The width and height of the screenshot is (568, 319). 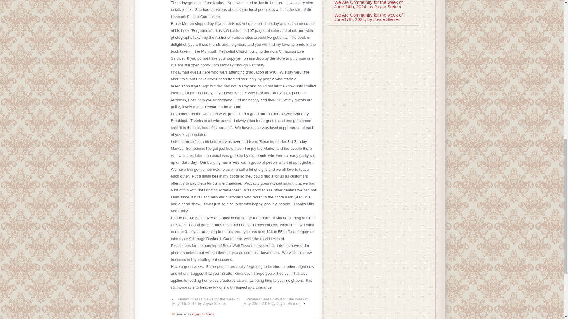 What do you see at coordinates (203, 314) in the screenshot?
I see `Plymouth News` at bounding box center [203, 314].